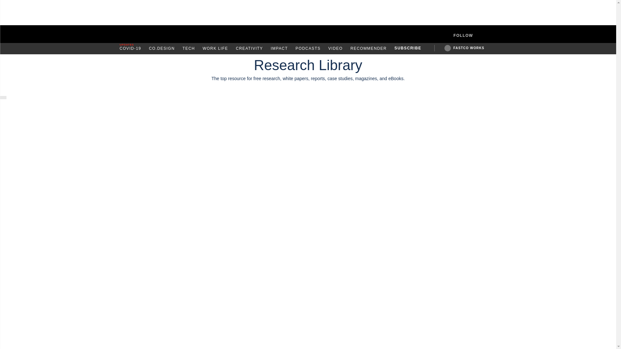 The width and height of the screenshot is (621, 349). Describe the element at coordinates (279, 48) in the screenshot. I see `Impact` at that location.